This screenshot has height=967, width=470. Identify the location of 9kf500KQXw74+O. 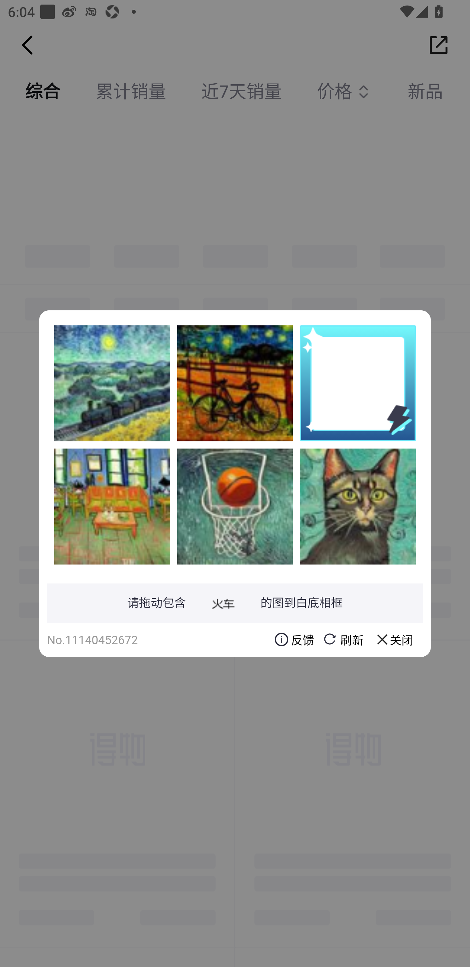
(235, 383).